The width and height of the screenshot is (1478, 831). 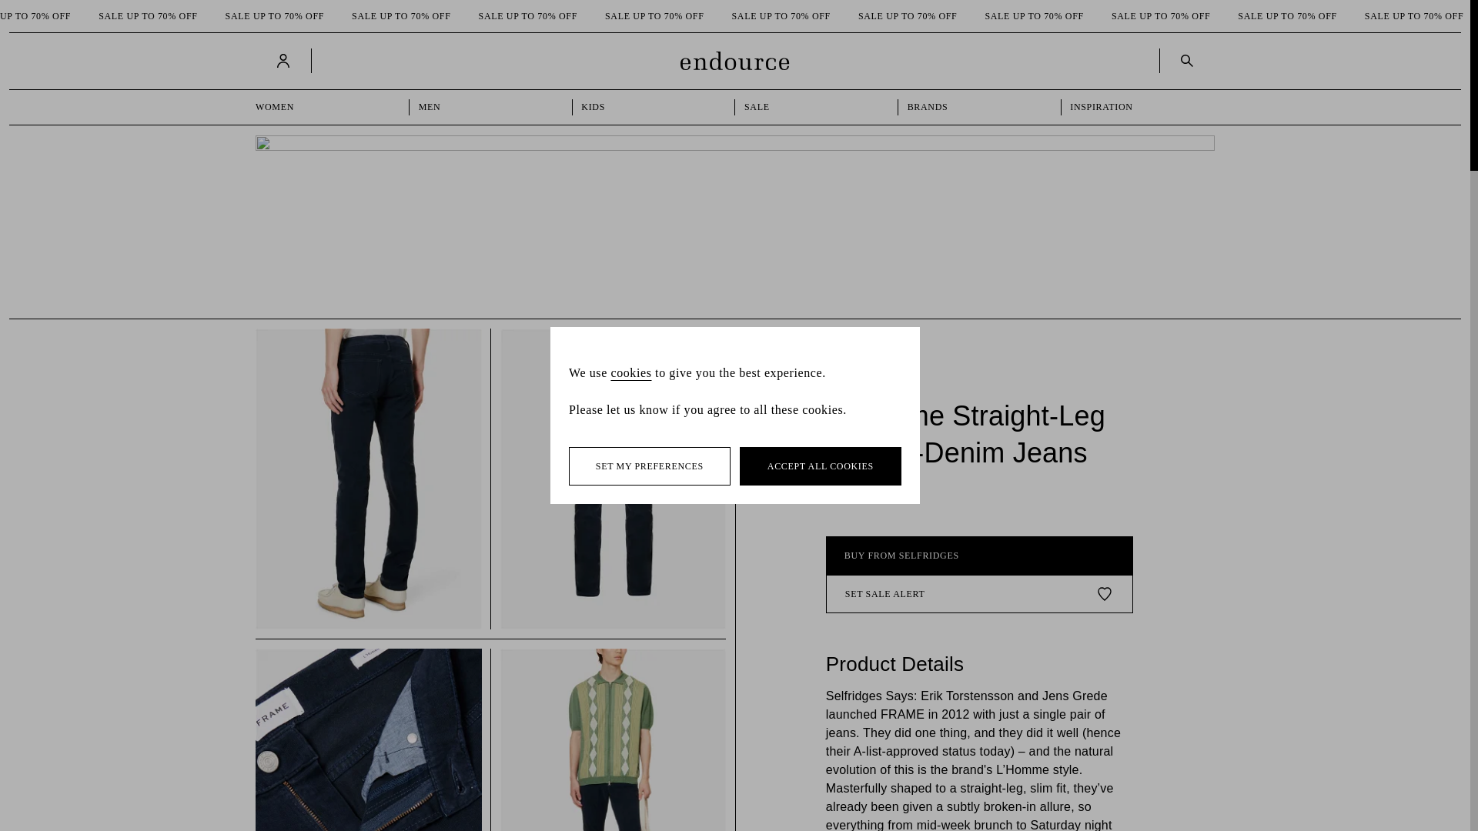 What do you see at coordinates (283, 60) in the screenshot?
I see `Account` at bounding box center [283, 60].